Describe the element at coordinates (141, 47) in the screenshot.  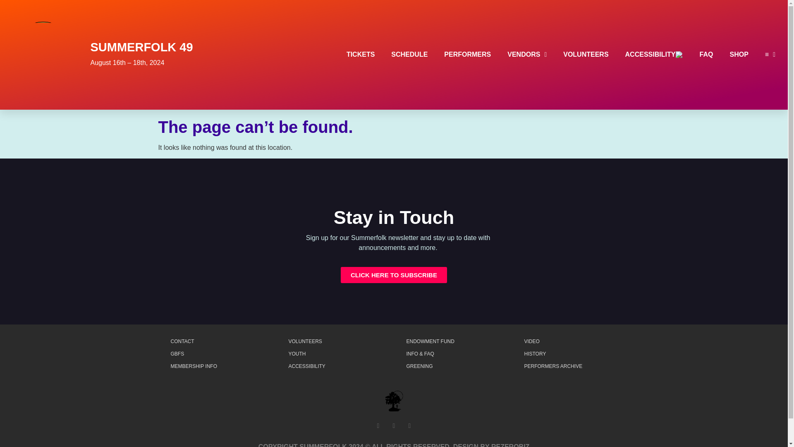
I see `SUMMERFOLK 49` at that location.